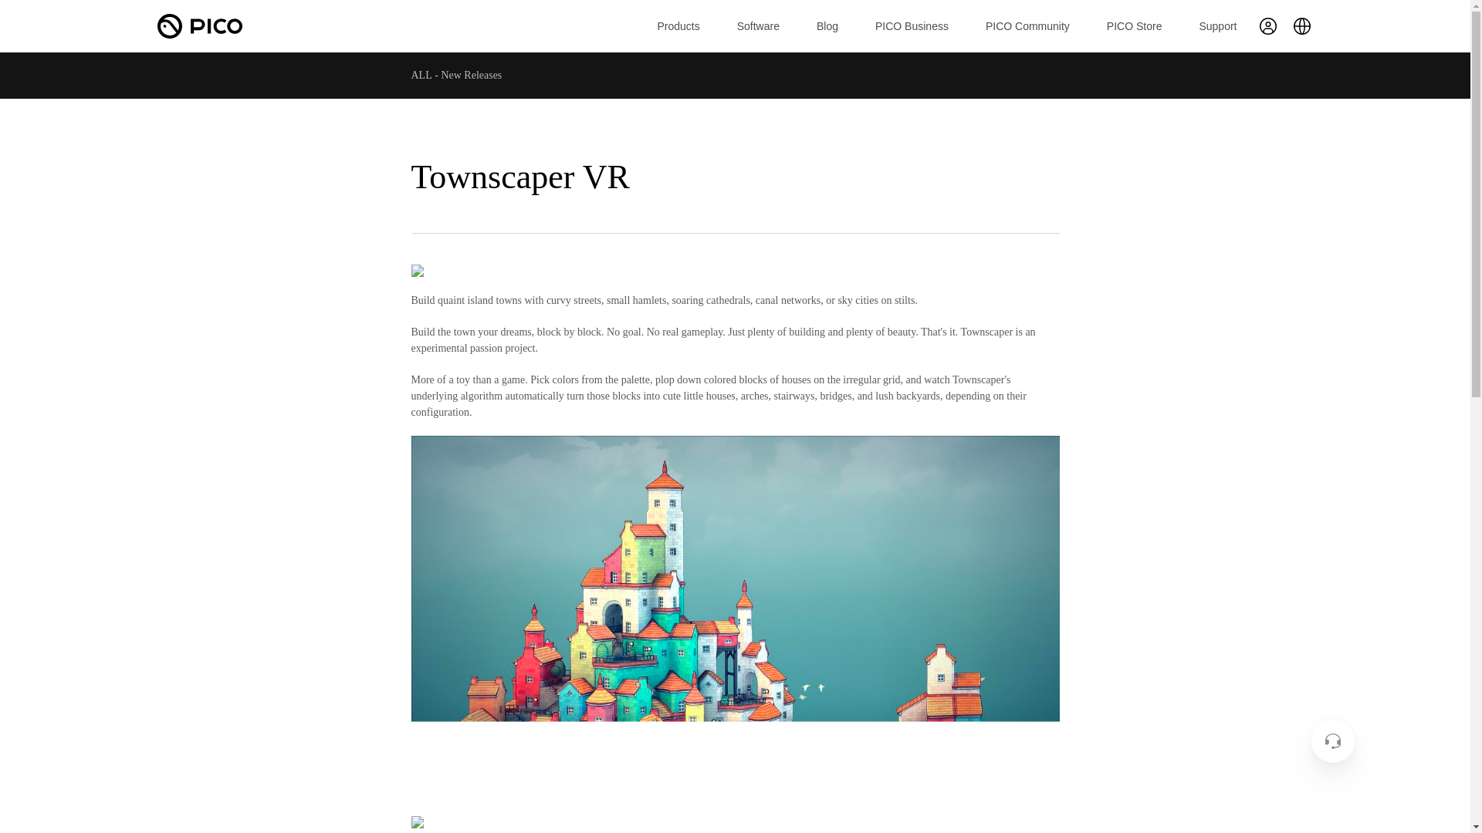  I want to click on PICO Business, so click(912, 26).